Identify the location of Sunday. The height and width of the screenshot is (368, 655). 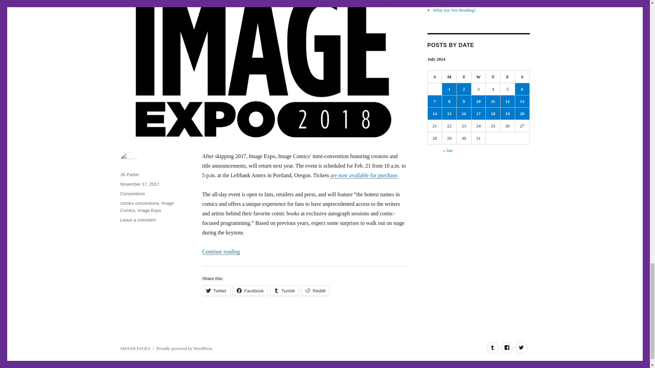
(435, 77).